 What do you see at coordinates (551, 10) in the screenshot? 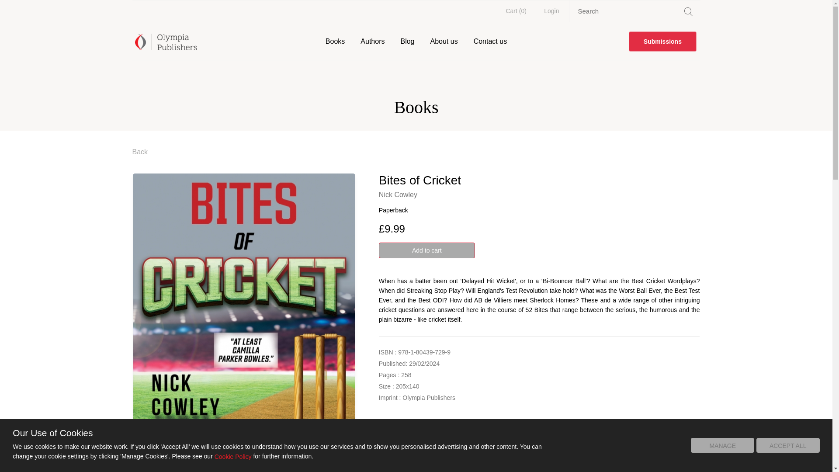
I see `Login` at bounding box center [551, 10].